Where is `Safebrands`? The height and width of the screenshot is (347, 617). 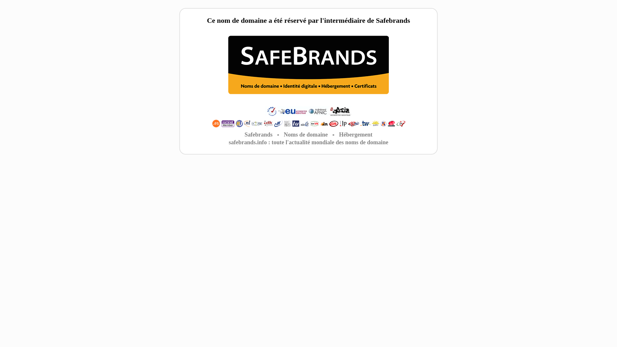
Safebrands is located at coordinates (258, 135).